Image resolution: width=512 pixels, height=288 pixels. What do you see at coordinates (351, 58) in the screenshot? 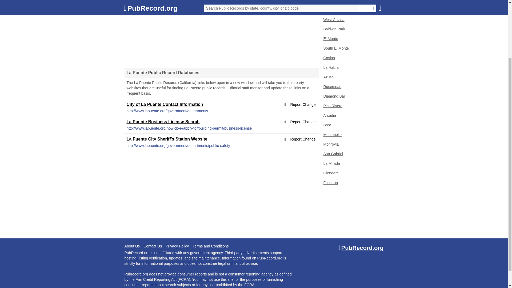
I see `Covina` at bounding box center [351, 58].